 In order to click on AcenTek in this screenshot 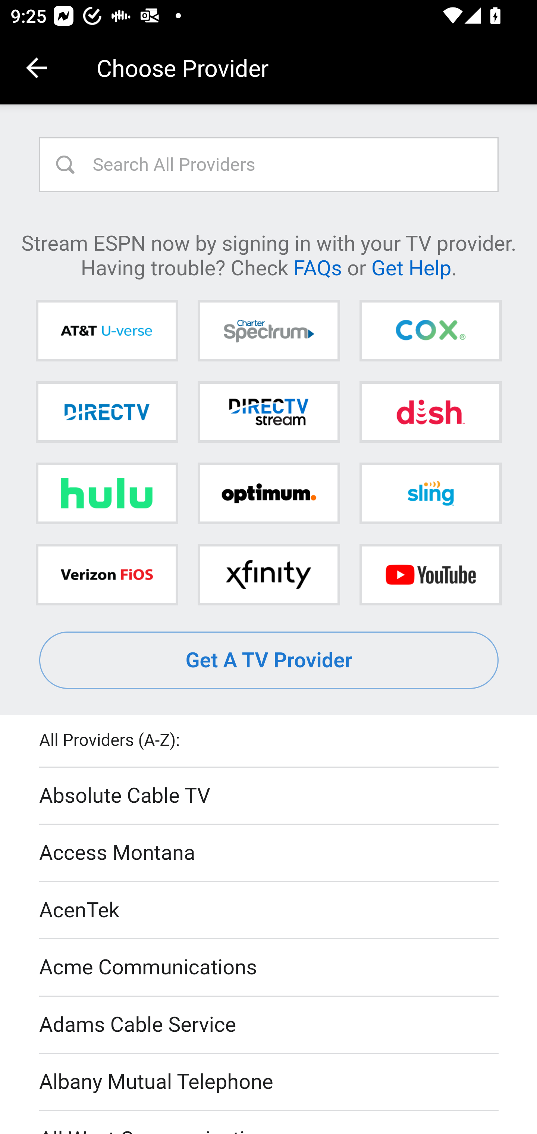, I will do `click(269, 911)`.